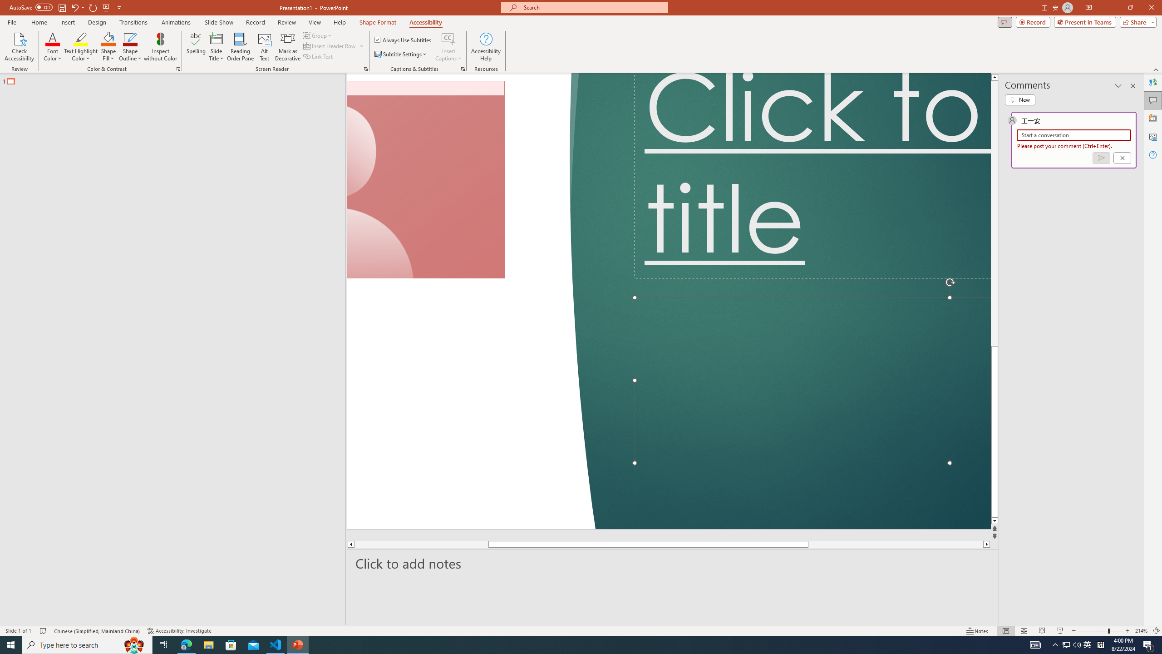 The image size is (1162, 654). What do you see at coordinates (426, 180) in the screenshot?
I see `Camera 7, No camera detected.` at bounding box center [426, 180].